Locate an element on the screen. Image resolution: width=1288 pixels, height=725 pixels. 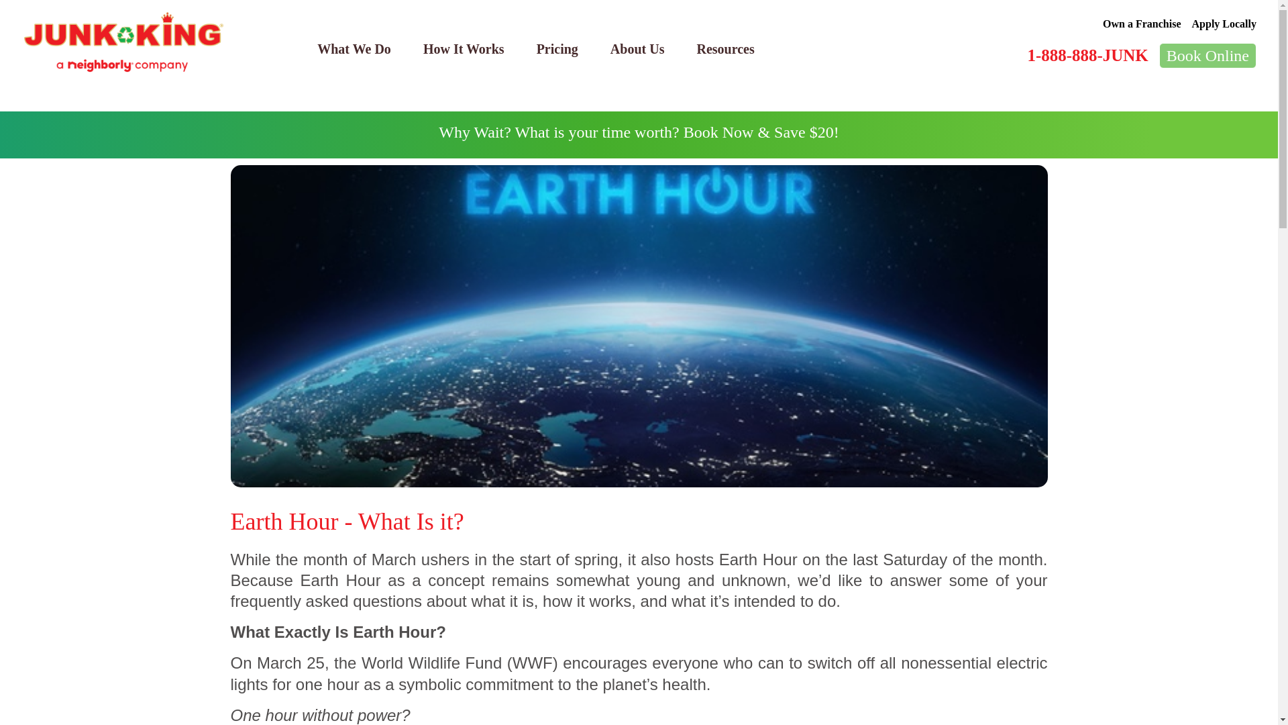
Resources is located at coordinates (724, 48).